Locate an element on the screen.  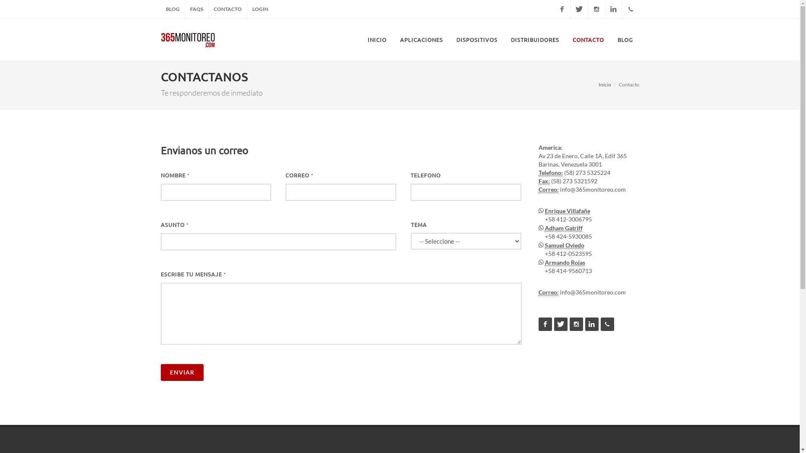
BLOG is located at coordinates (172, 9).